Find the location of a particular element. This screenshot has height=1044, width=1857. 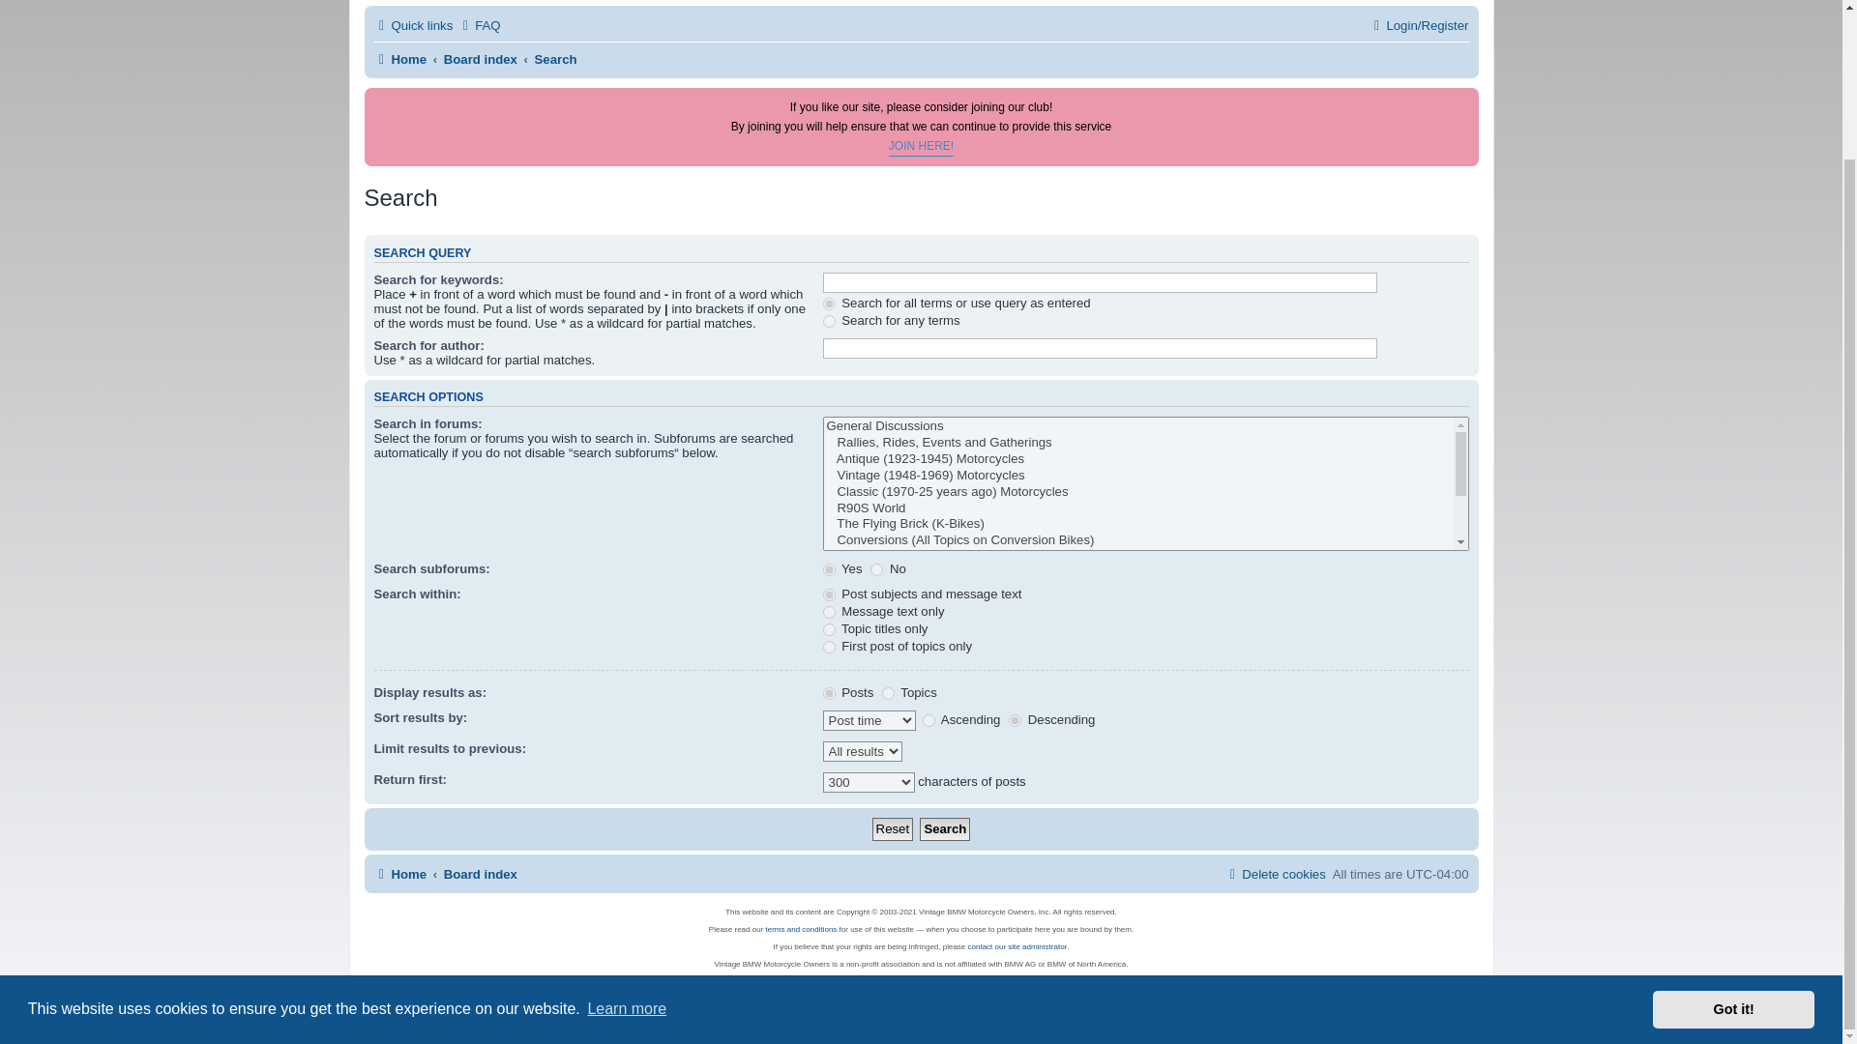

FAQ is located at coordinates (478, 25).